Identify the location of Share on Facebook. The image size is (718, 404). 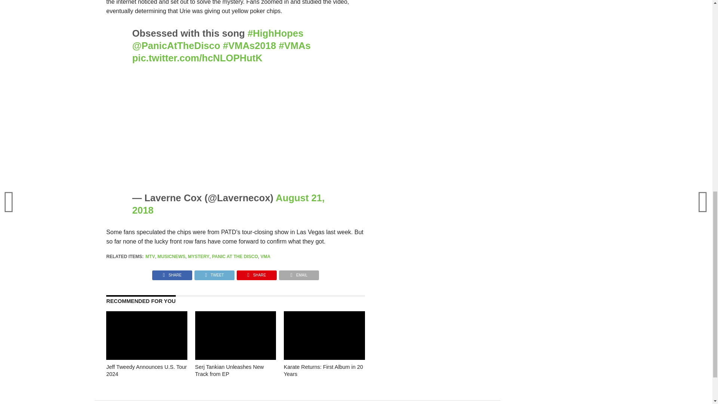
(172, 273).